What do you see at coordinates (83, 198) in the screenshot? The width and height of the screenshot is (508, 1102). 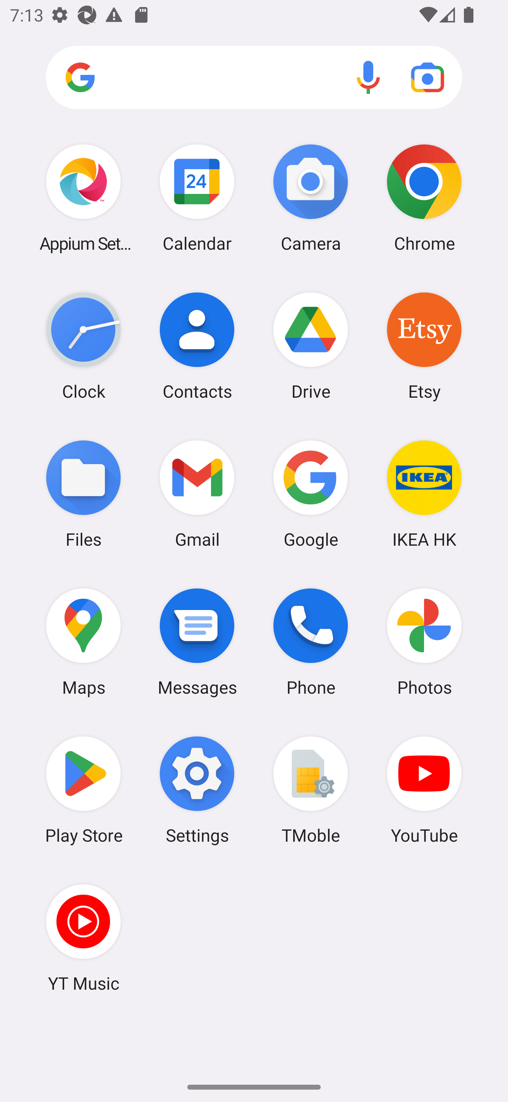 I see `Appium Settings` at bounding box center [83, 198].